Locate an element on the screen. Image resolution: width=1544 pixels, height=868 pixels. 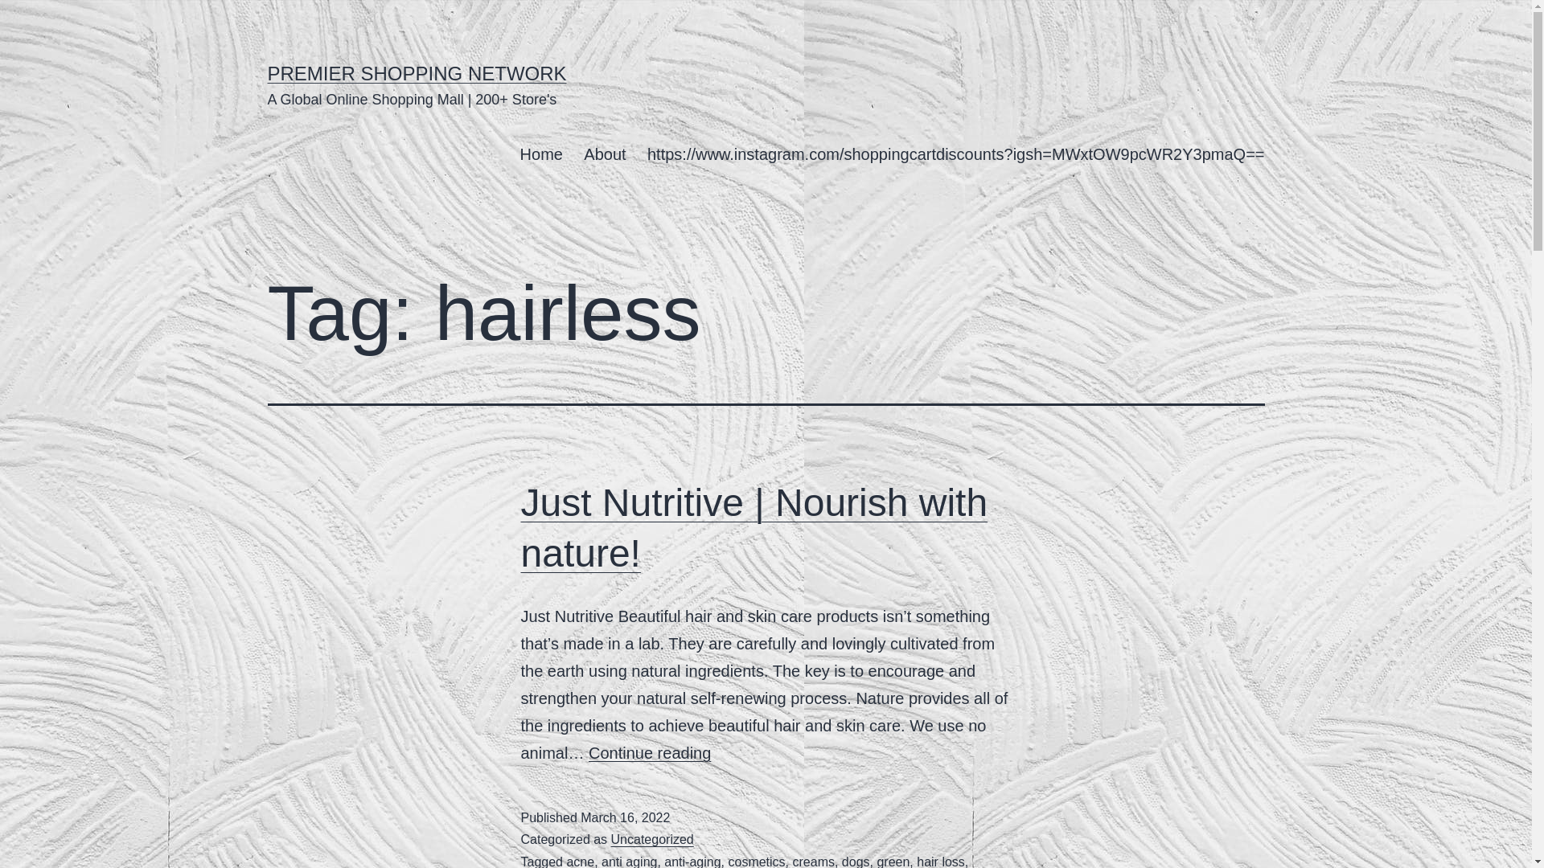
cosmetics is located at coordinates (756, 862).